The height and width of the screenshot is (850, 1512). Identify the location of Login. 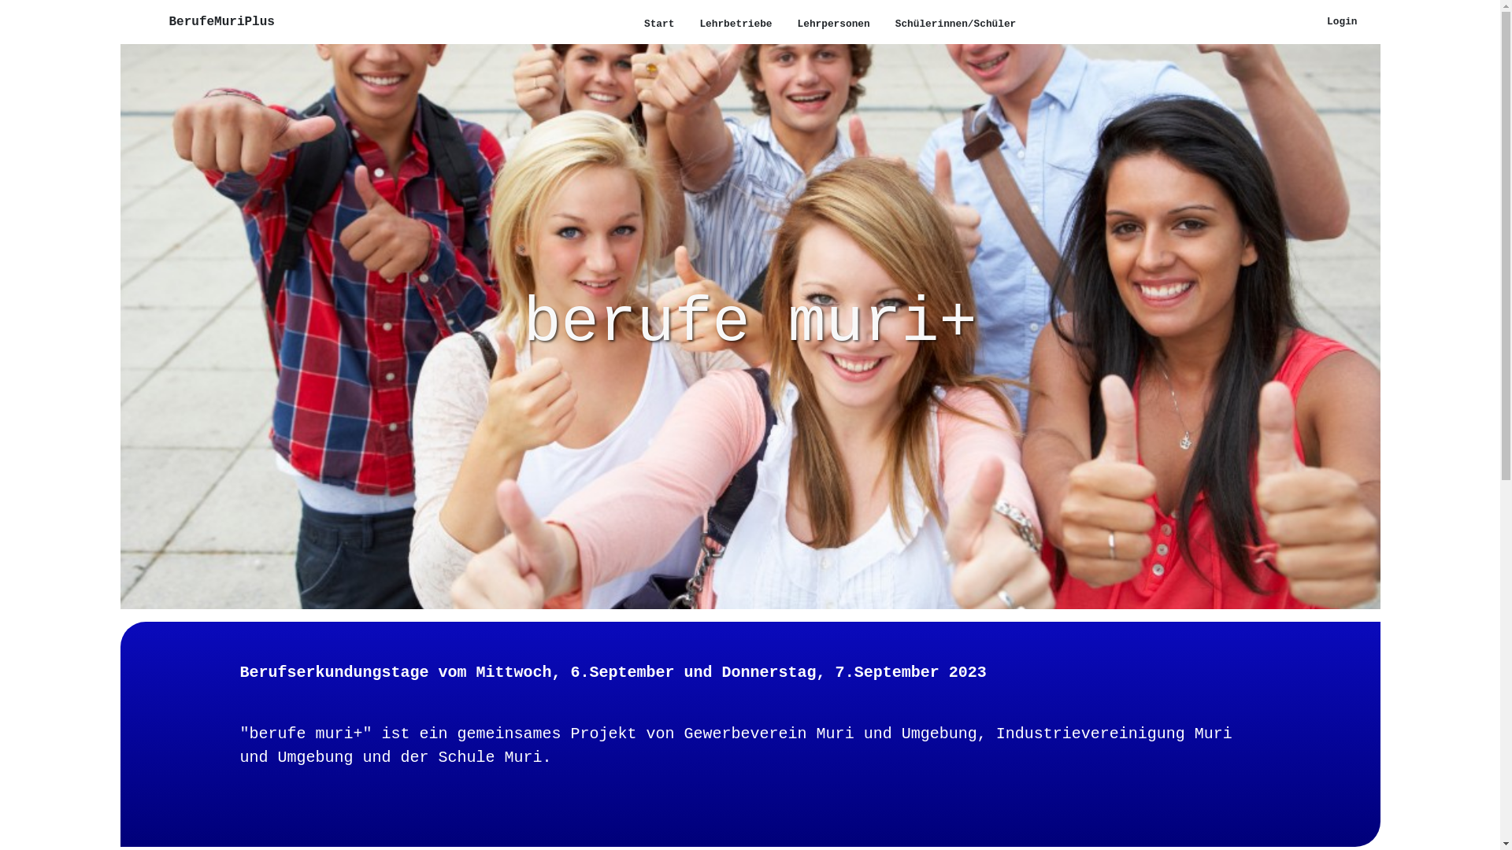
(1342, 22).